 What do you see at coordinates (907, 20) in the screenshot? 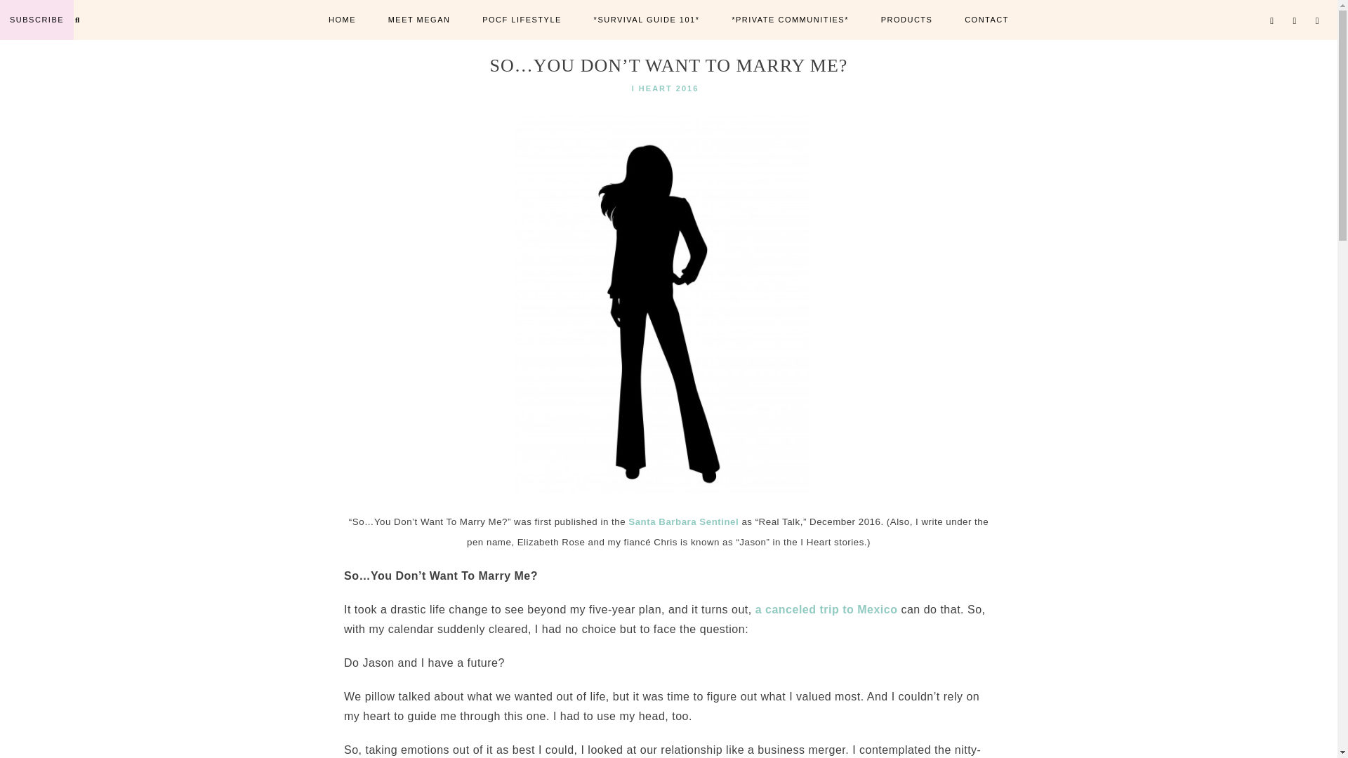
I see `PRODUCTS` at bounding box center [907, 20].